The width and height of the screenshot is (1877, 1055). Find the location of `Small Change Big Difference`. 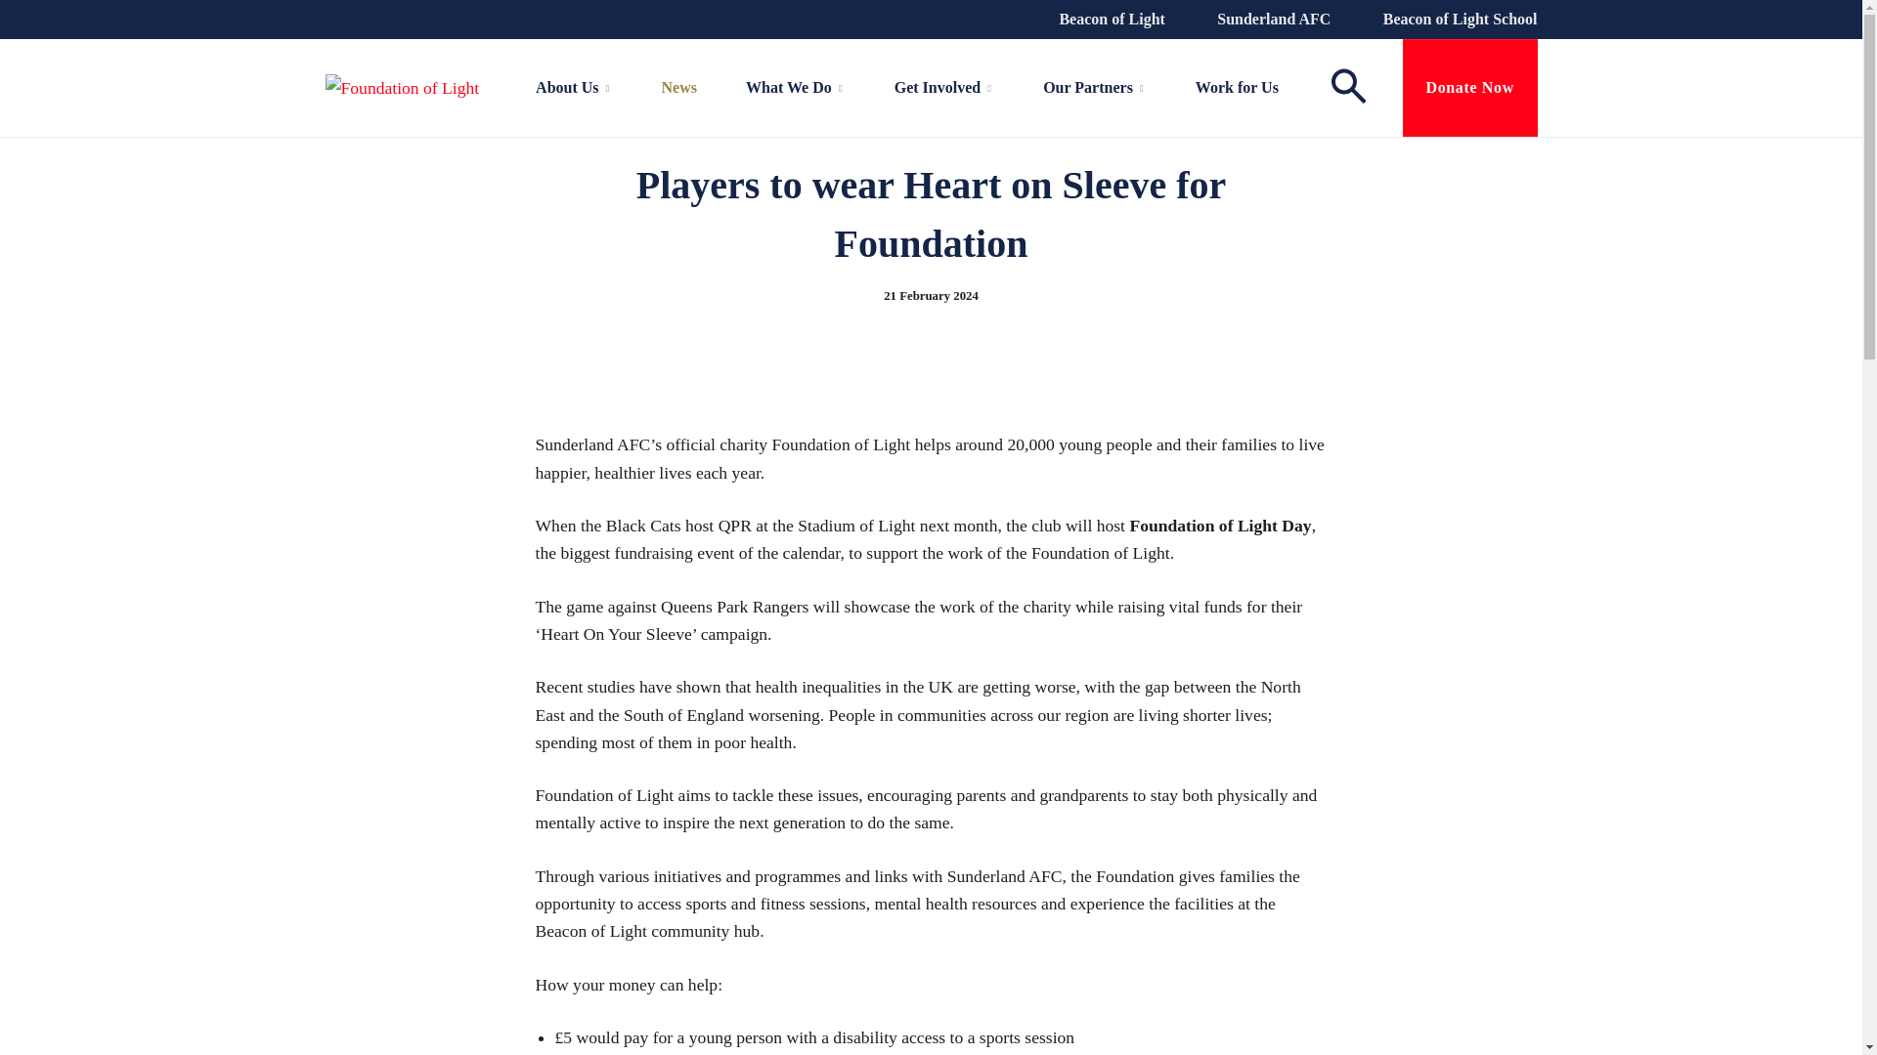

Small Change Big Difference is located at coordinates (1469, 88).